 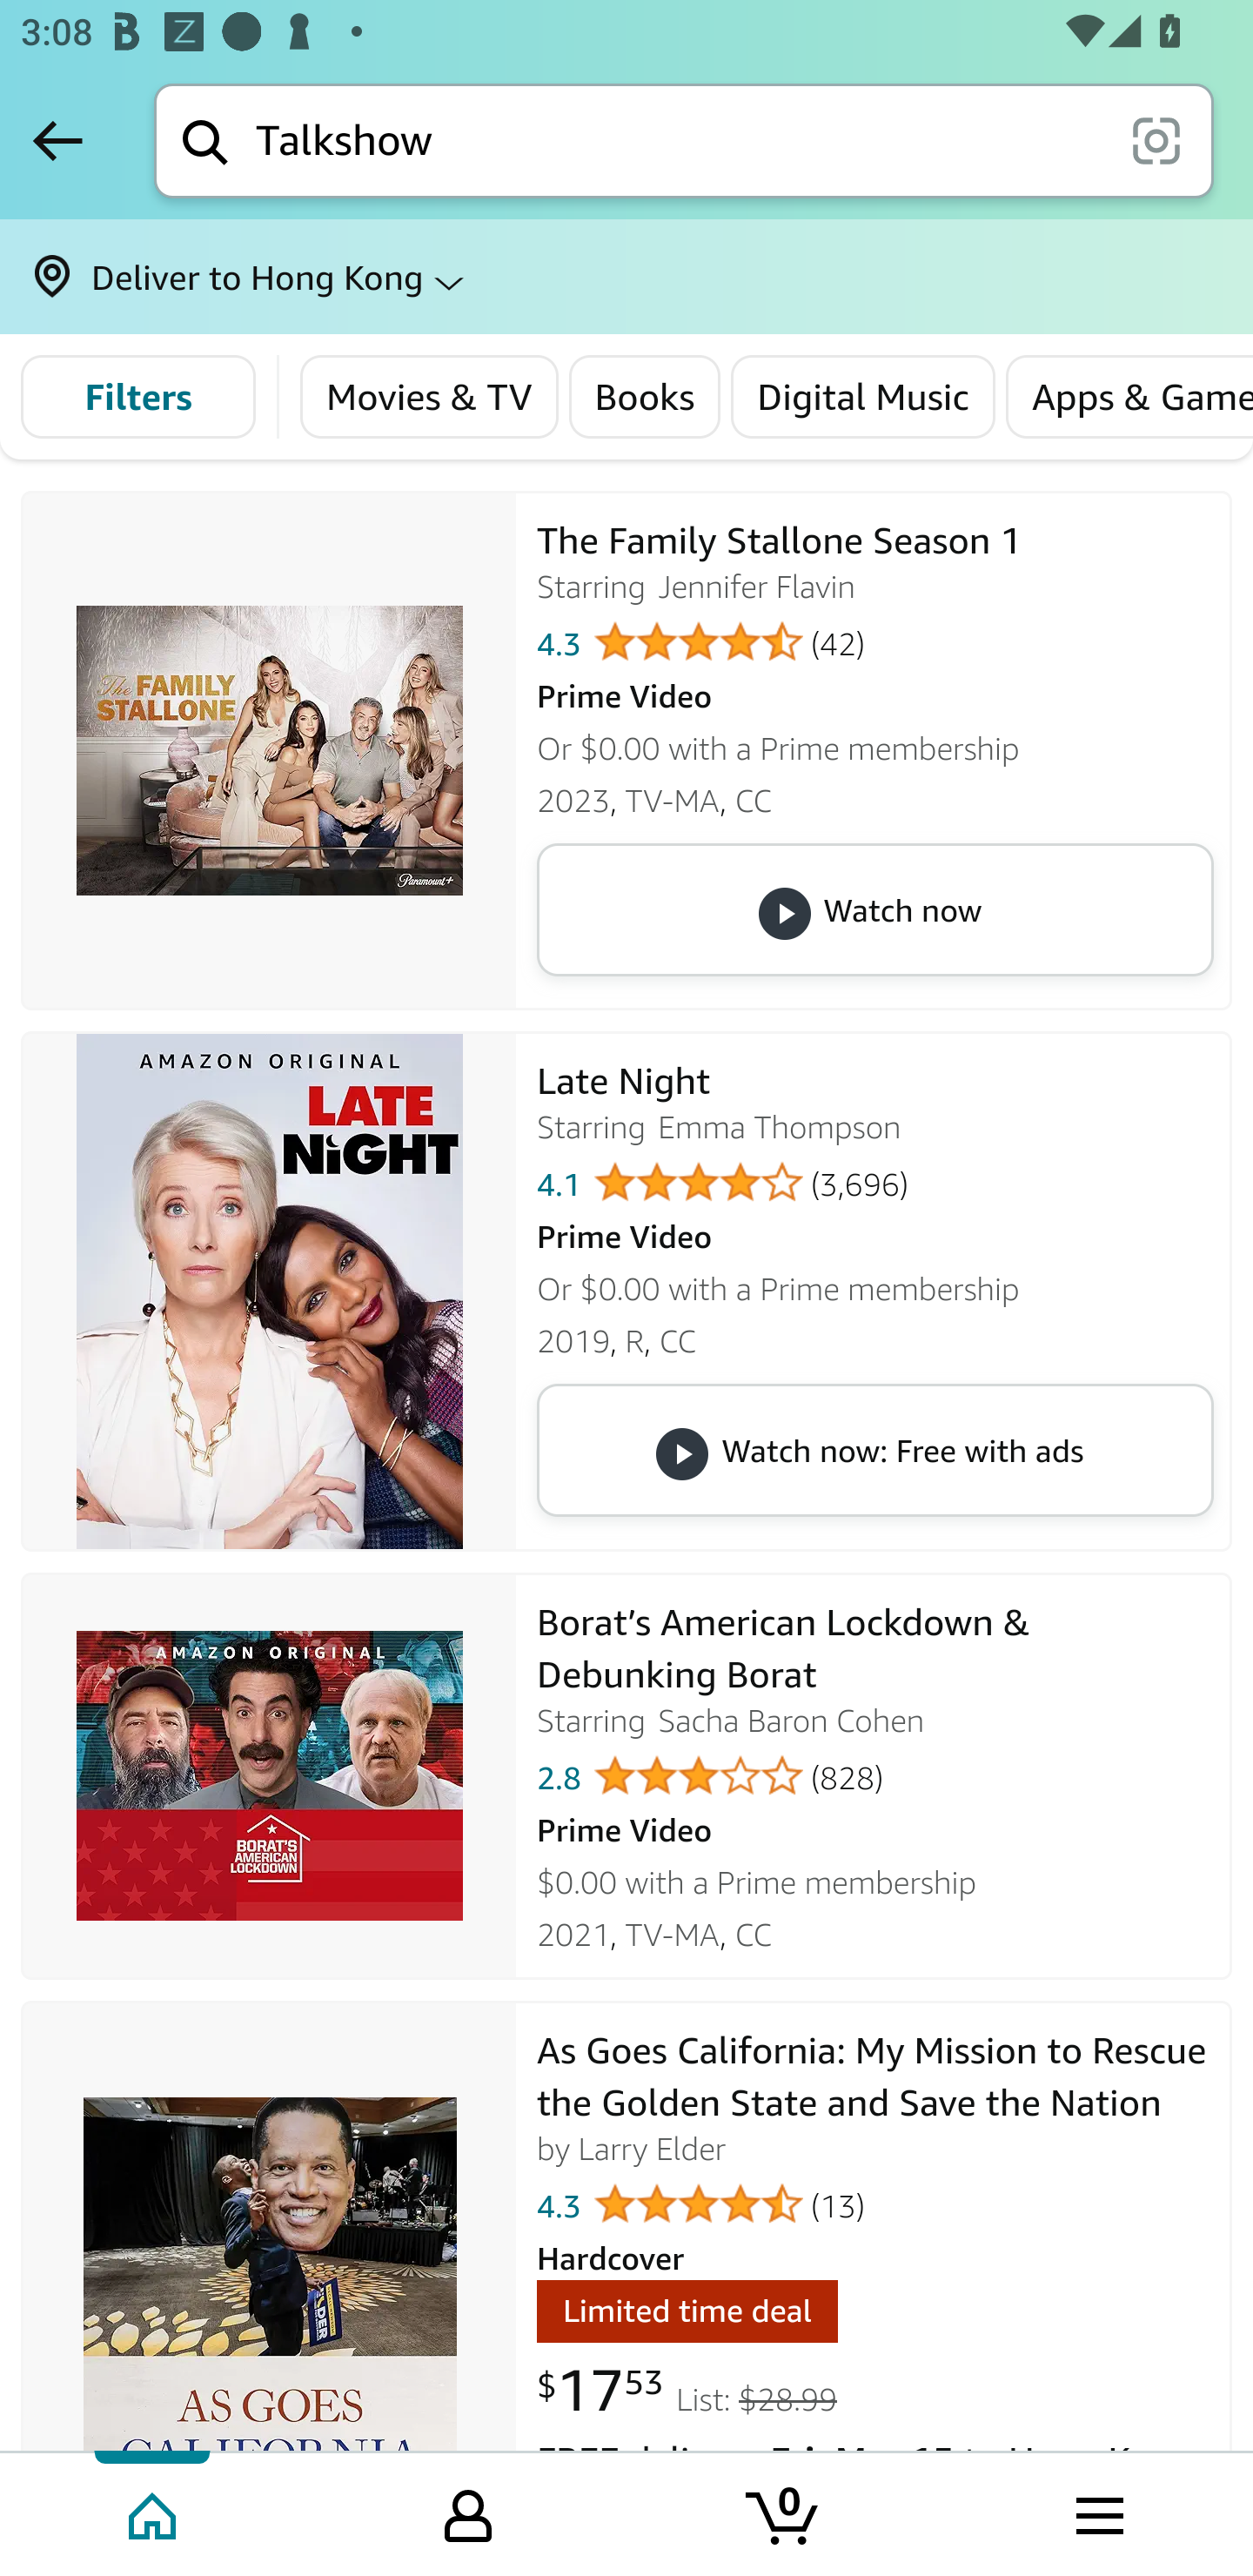 I want to click on Digital Music, so click(x=863, y=397).